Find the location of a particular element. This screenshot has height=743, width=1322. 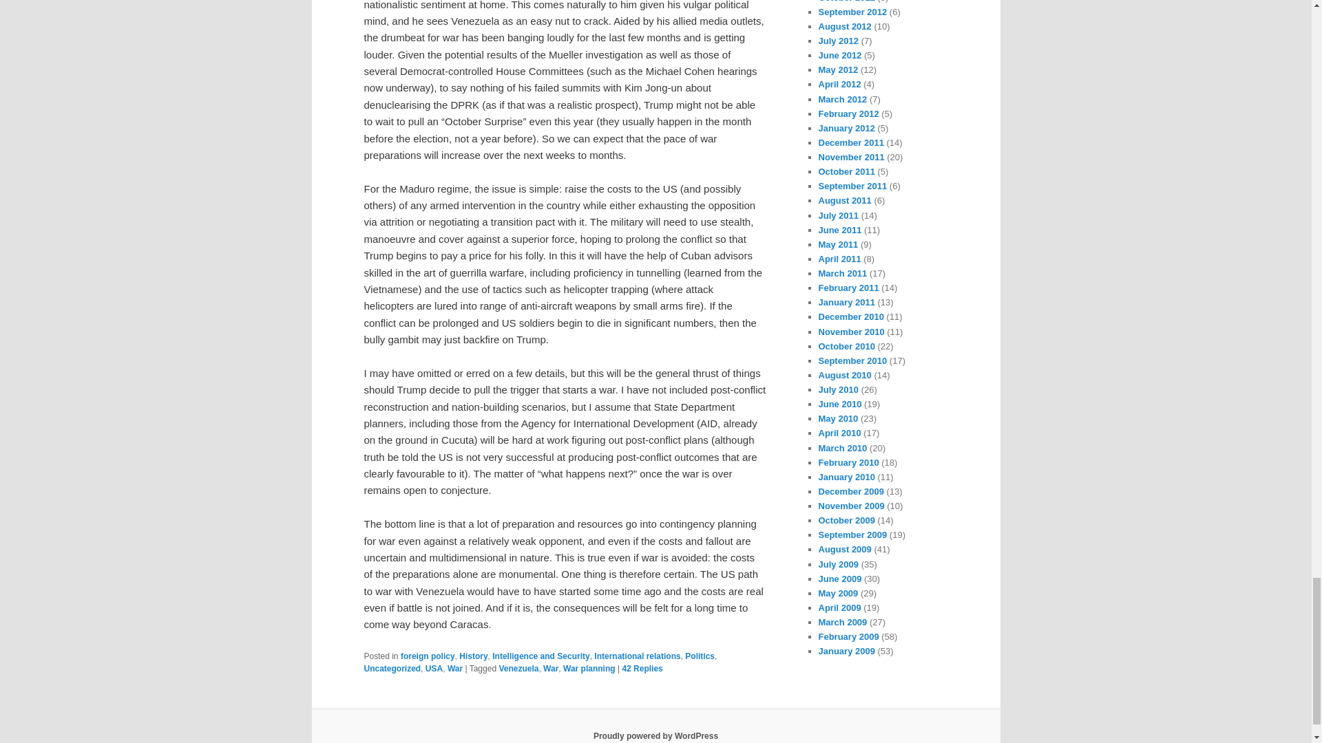

Semantic Personal Publishing Platform is located at coordinates (655, 735).